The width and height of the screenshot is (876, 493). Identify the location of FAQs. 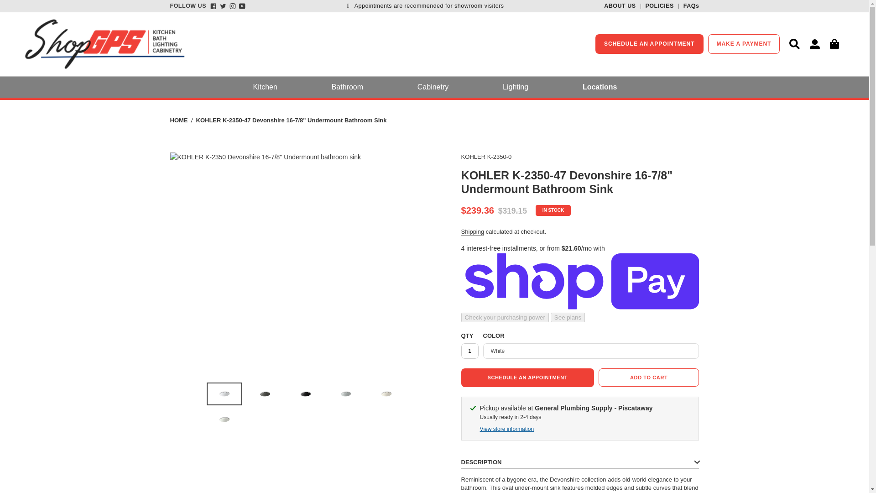
(688, 6).